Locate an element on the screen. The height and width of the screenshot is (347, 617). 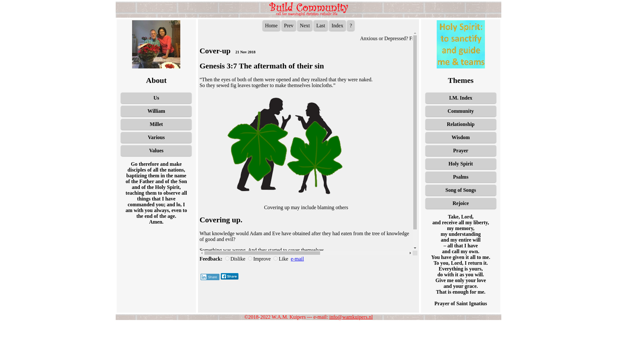
like is located at coordinates (275, 258).